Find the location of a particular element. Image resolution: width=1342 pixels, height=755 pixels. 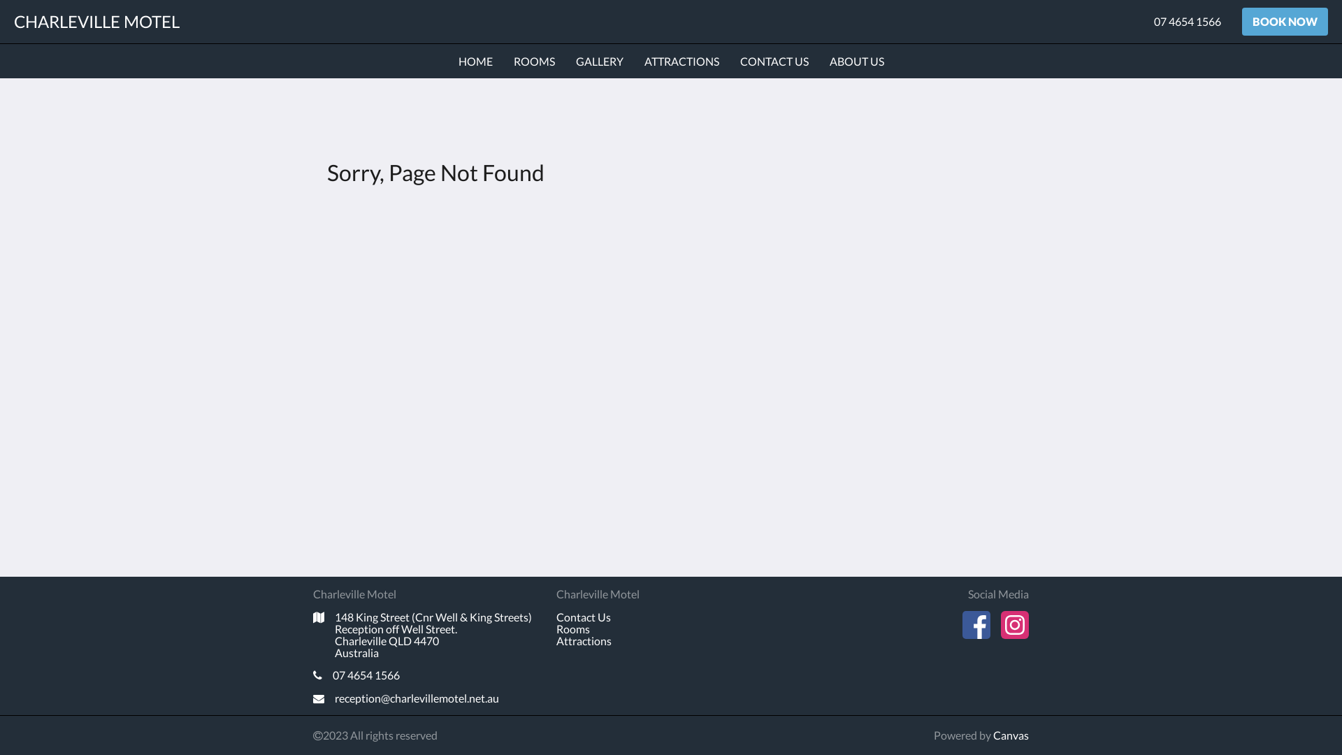

HOME is located at coordinates (475, 62).